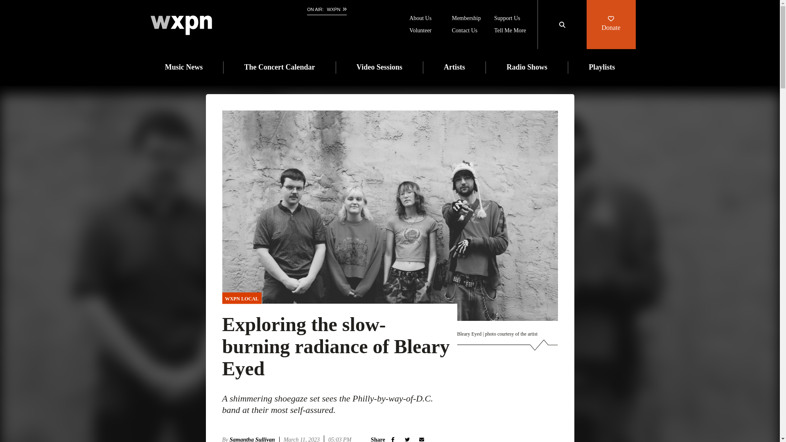 This screenshot has width=786, height=442. I want to click on Video Sessions, so click(379, 68).